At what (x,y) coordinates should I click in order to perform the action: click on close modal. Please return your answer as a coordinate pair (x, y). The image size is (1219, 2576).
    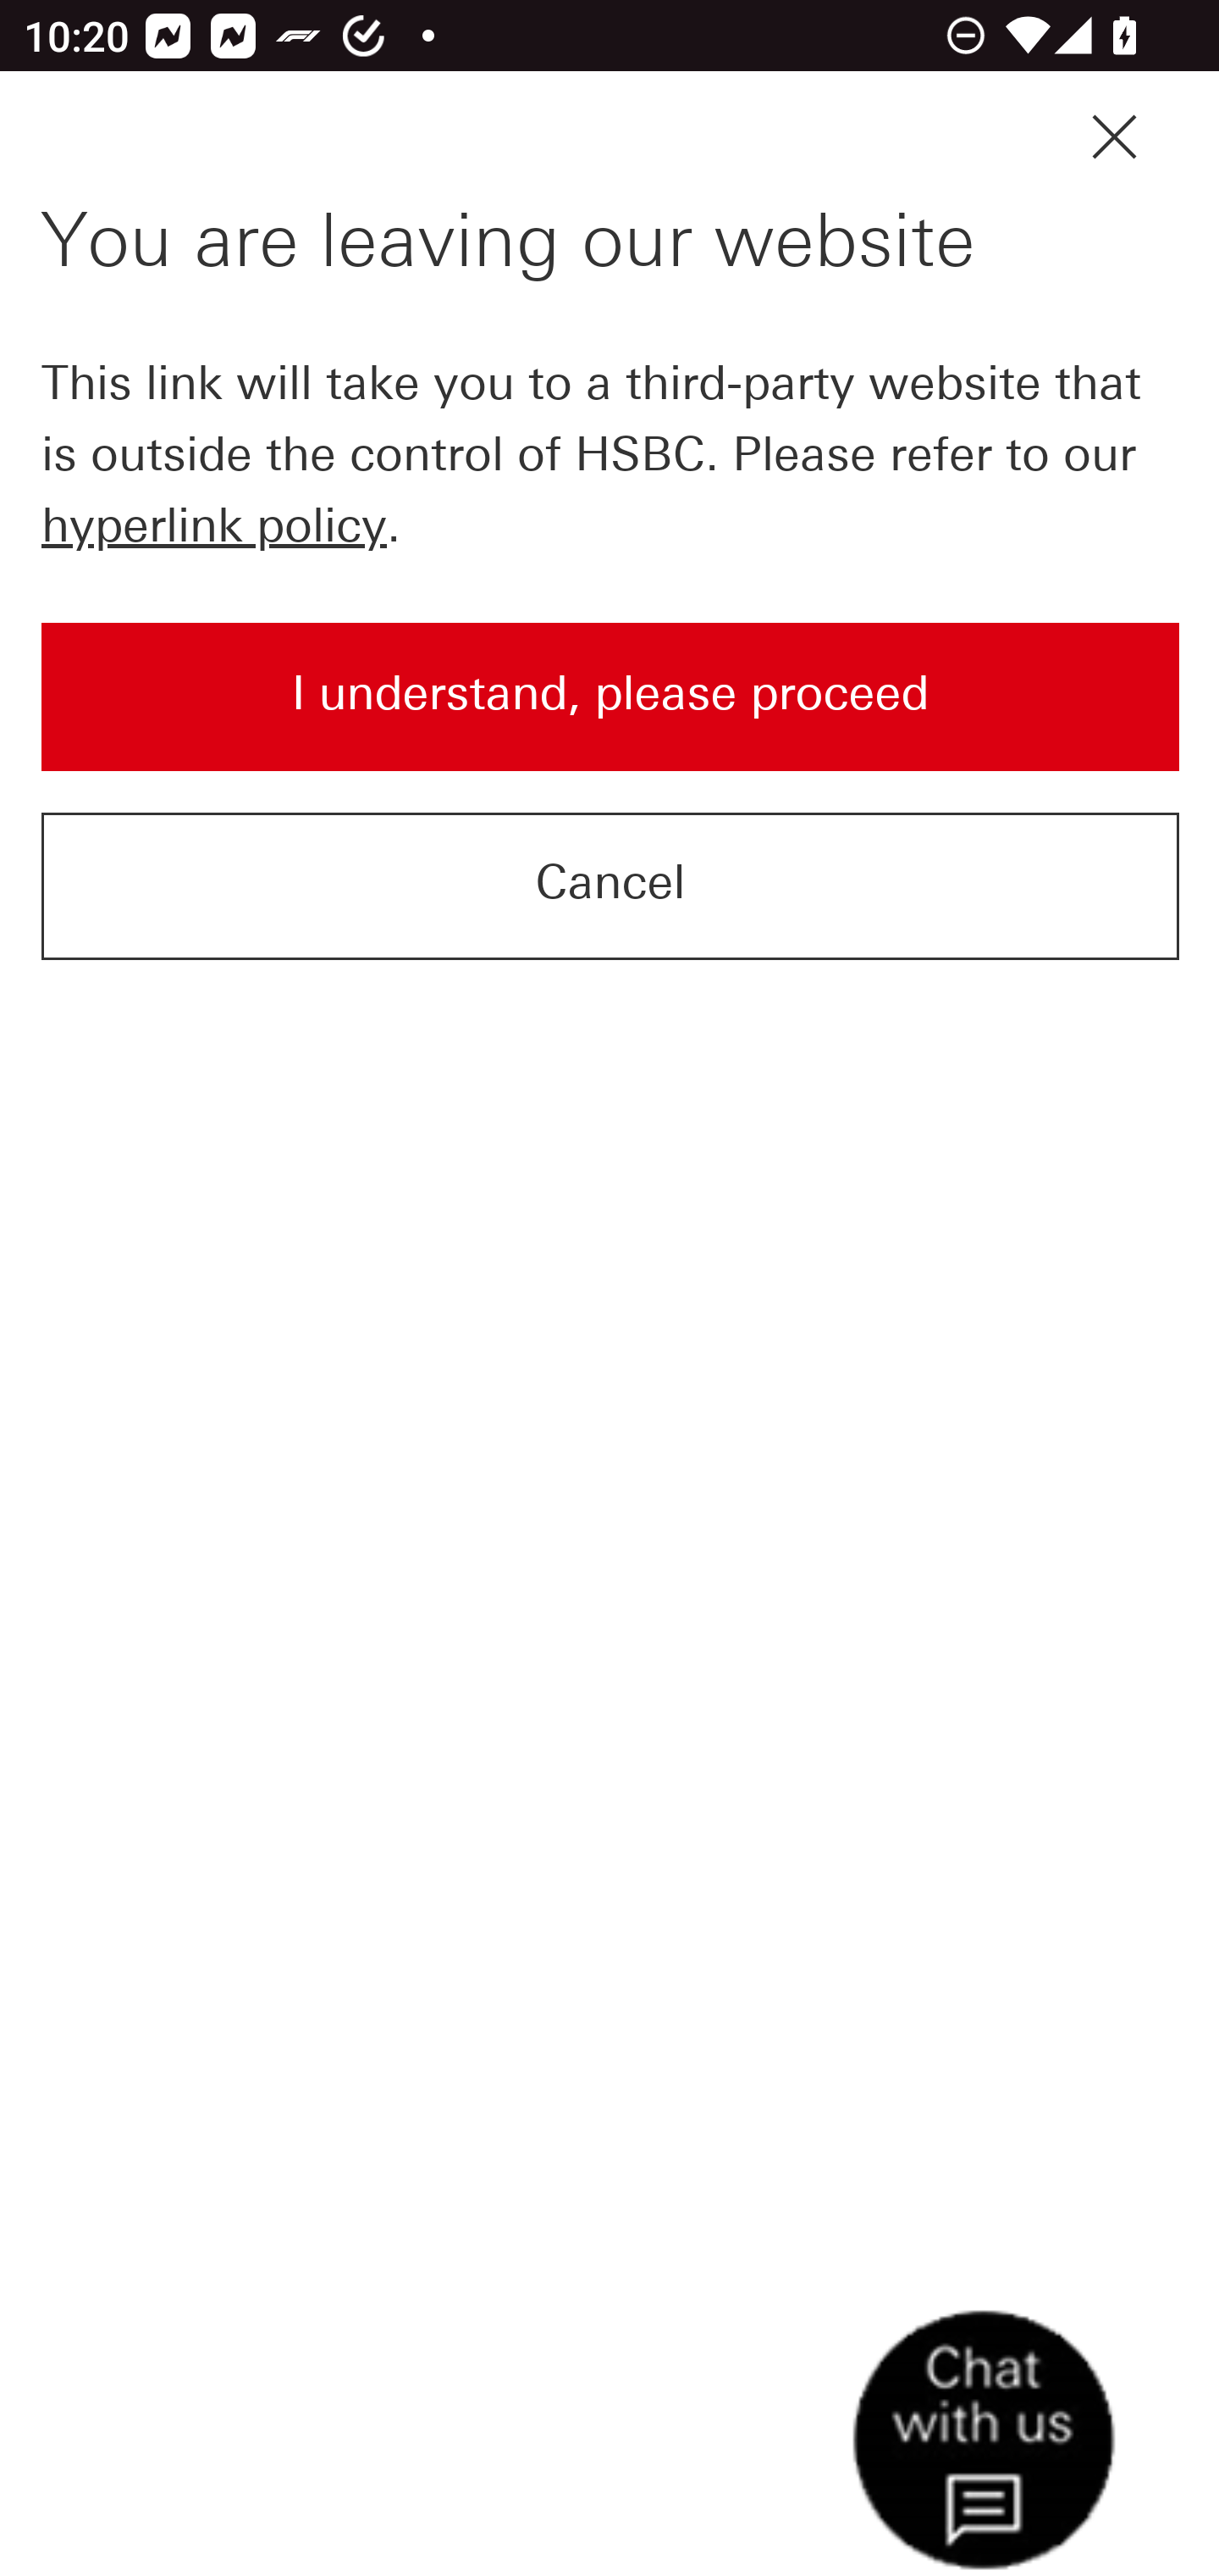
    Looking at the image, I should click on (1114, 137).